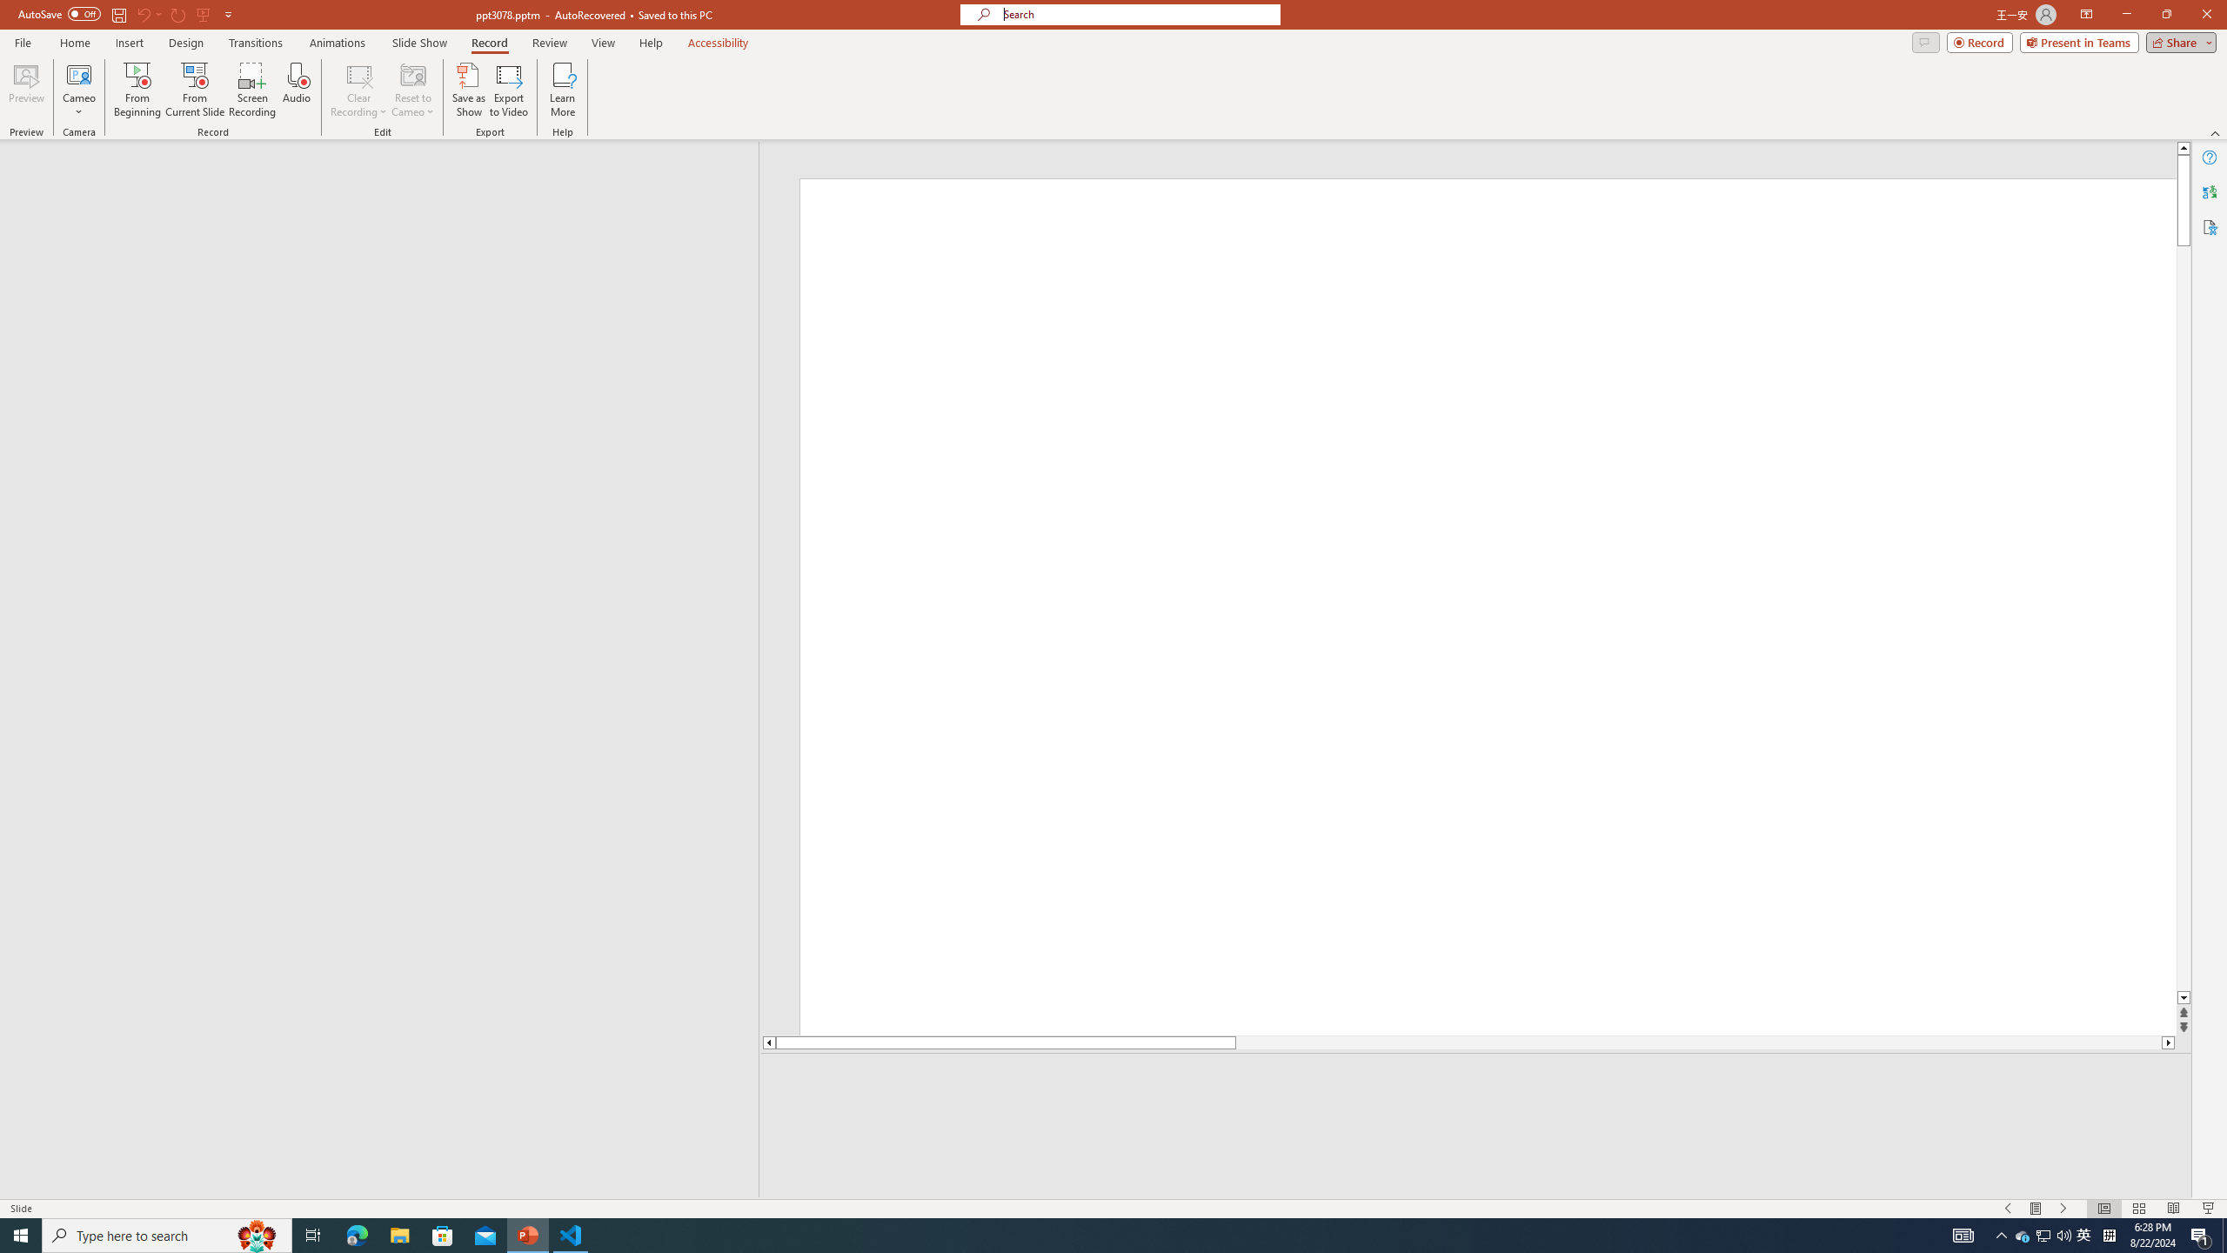  I want to click on Slide Show Next On, so click(2063, 1209).